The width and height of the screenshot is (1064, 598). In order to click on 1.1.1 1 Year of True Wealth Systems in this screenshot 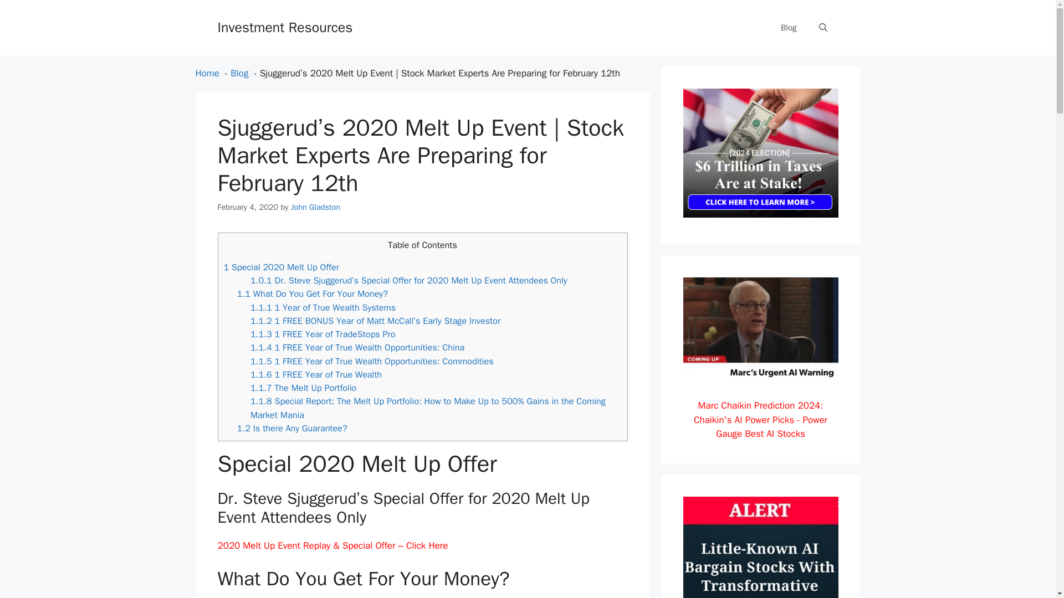, I will do `click(323, 307)`.